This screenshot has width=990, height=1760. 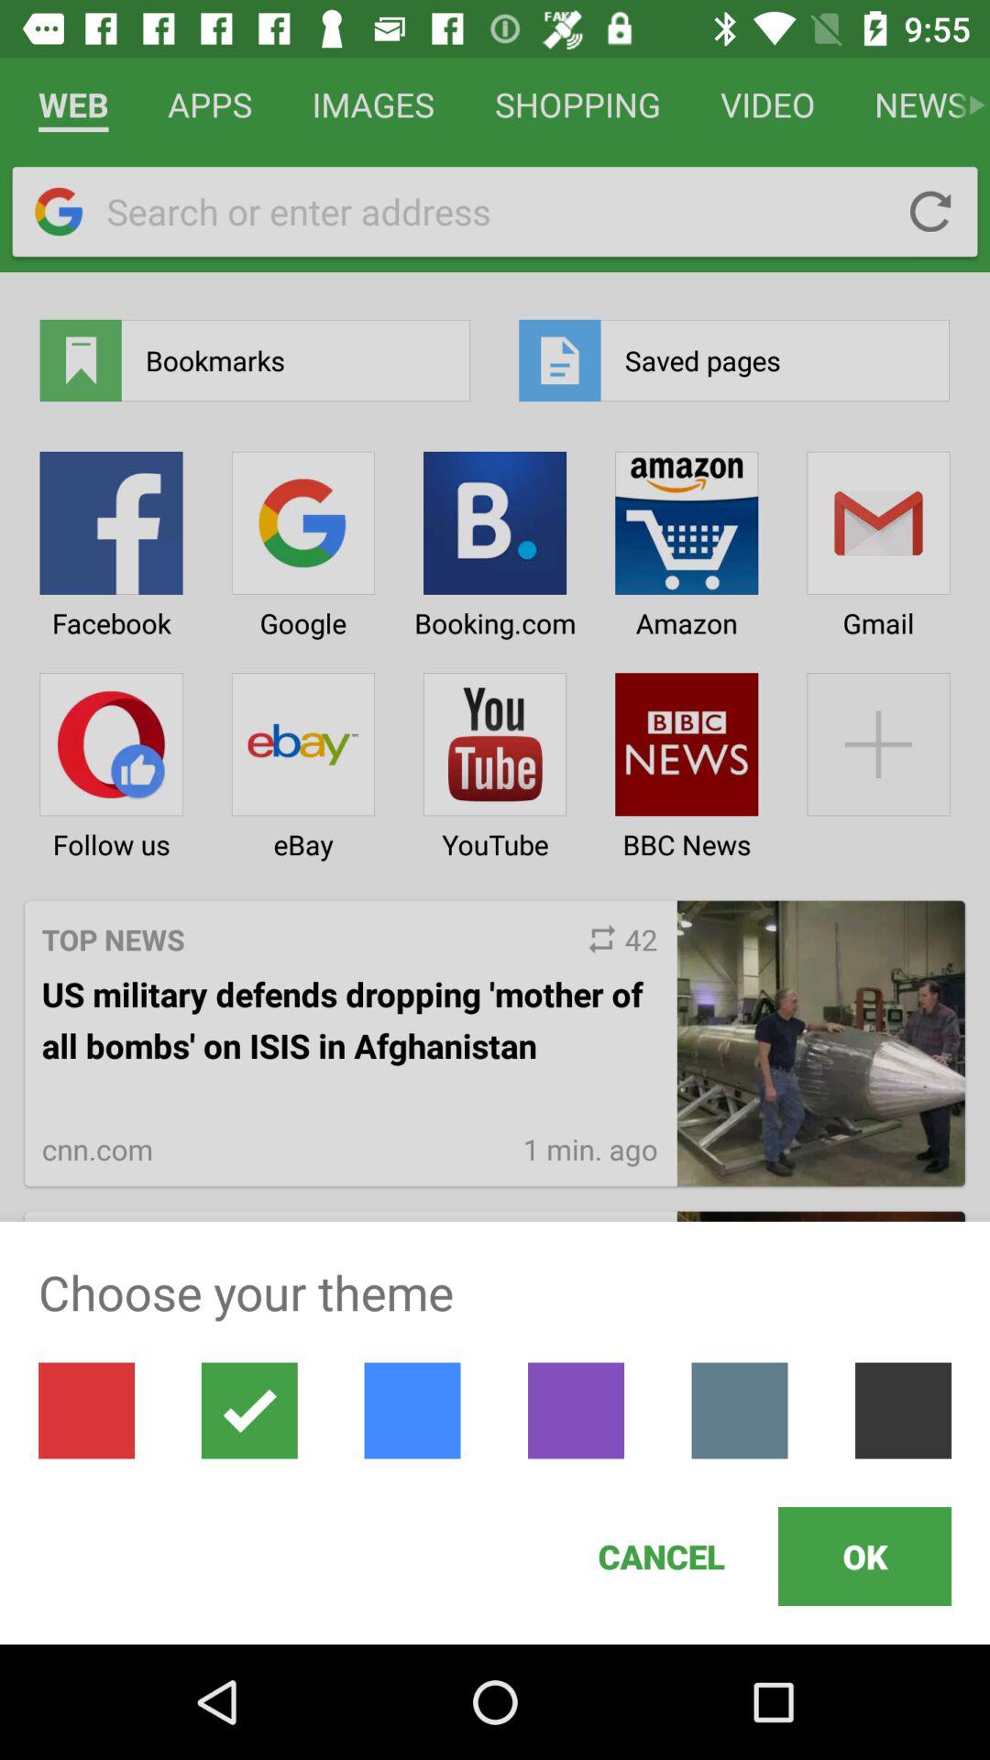 What do you see at coordinates (878, 760) in the screenshot?
I see `click on the plus symbol in the page` at bounding box center [878, 760].